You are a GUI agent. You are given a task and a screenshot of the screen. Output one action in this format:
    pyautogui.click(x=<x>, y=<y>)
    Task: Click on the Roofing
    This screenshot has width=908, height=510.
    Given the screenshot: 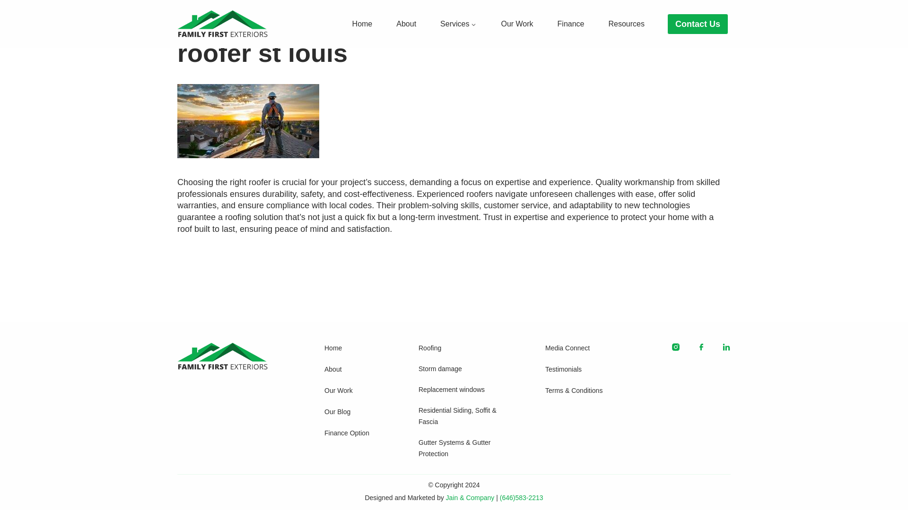 What is the action you would take?
    pyautogui.click(x=462, y=348)
    